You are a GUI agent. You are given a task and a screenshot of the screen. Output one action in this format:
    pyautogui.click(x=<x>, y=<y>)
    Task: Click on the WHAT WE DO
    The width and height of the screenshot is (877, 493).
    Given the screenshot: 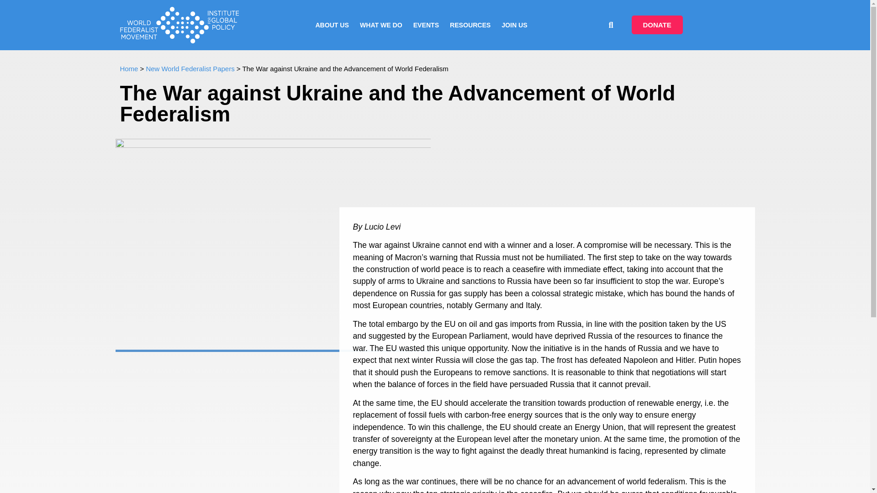 What is the action you would take?
    pyautogui.click(x=381, y=25)
    